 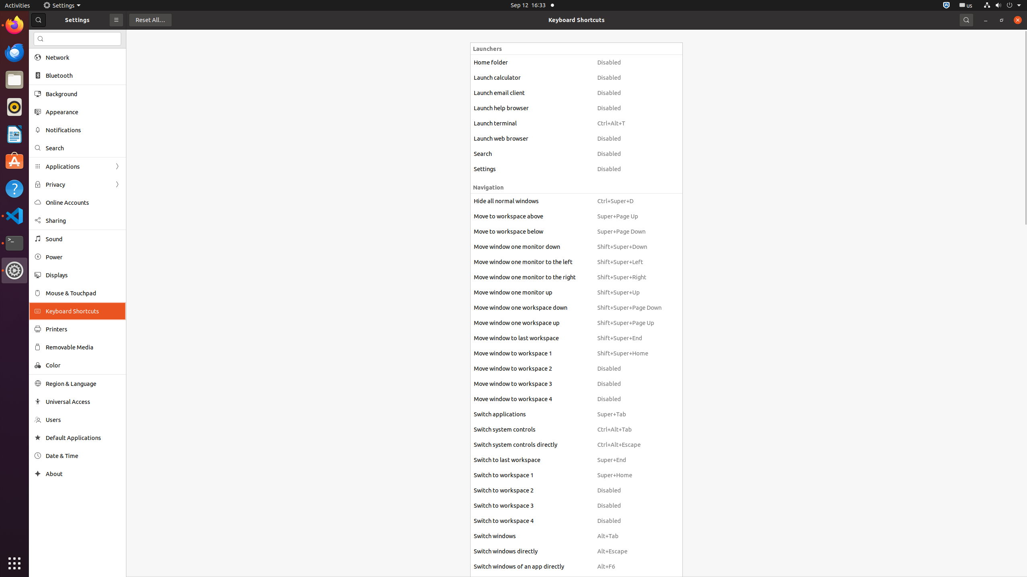 What do you see at coordinates (83, 75) in the screenshot?
I see `Bluetooth` at bounding box center [83, 75].